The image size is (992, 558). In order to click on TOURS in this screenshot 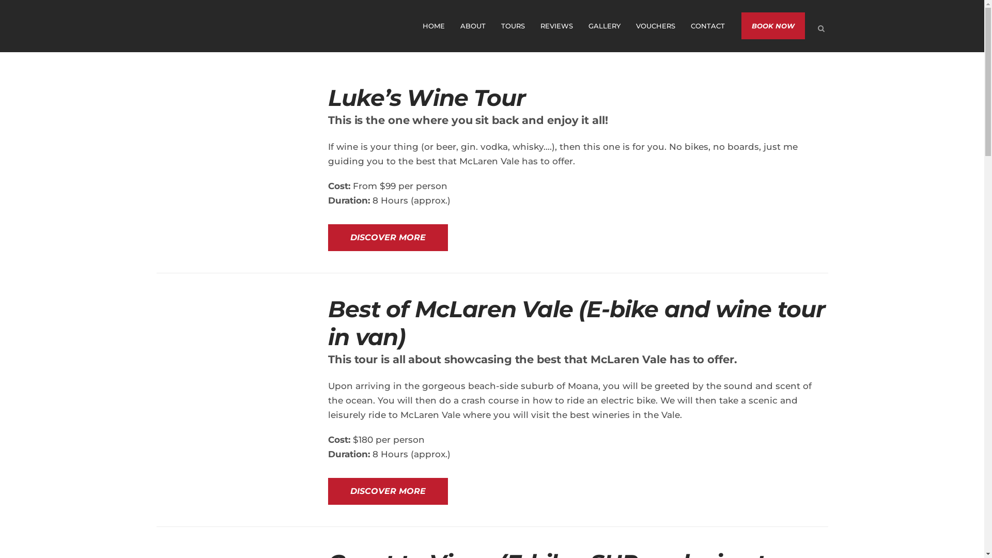, I will do `click(513, 26)`.